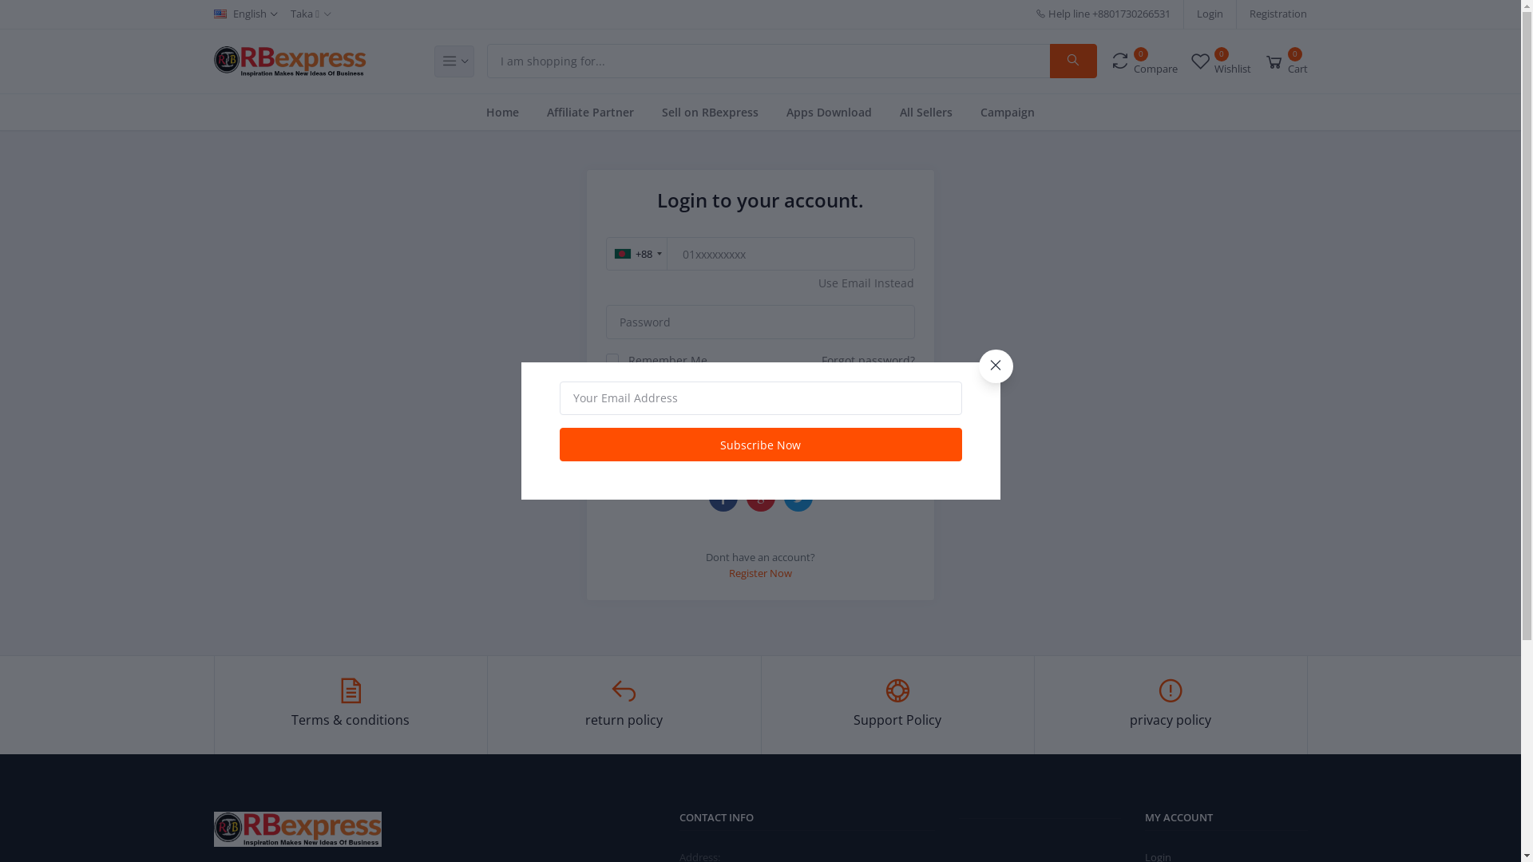  I want to click on Login, so click(1210, 14).